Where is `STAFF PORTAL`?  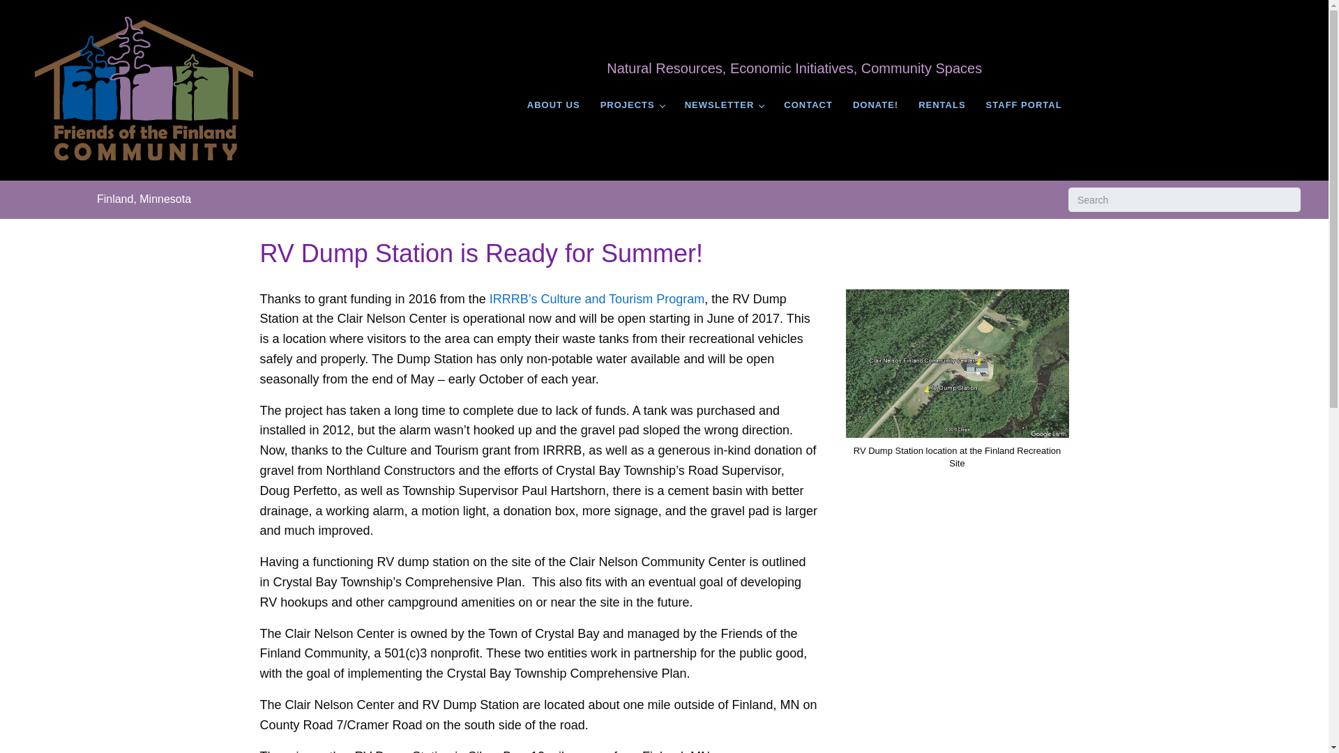 STAFF PORTAL is located at coordinates (1024, 106).